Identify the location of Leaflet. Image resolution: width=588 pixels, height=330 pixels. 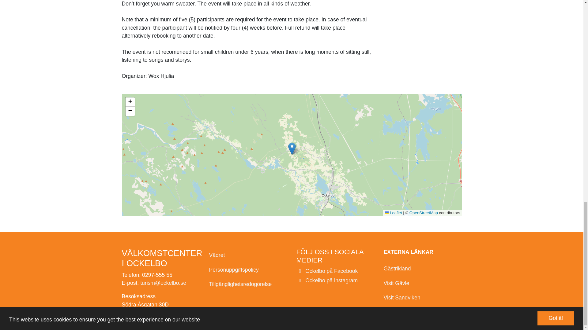
(393, 213).